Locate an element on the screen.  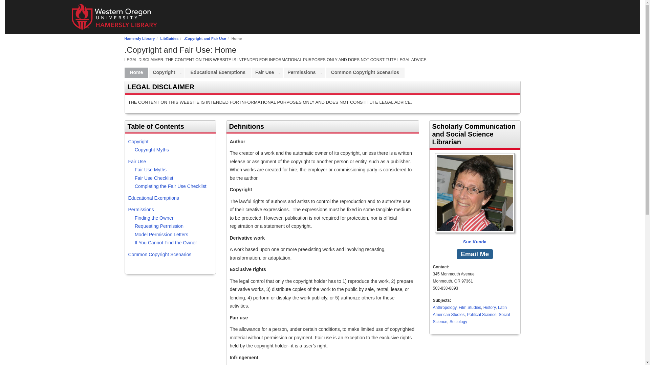
Fair Use Checklist is located at coordinates (154, 178).